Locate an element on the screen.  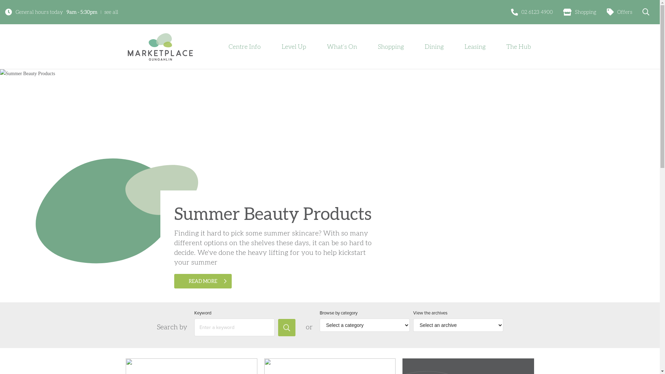
Offers is located at coordinates (619, 12).